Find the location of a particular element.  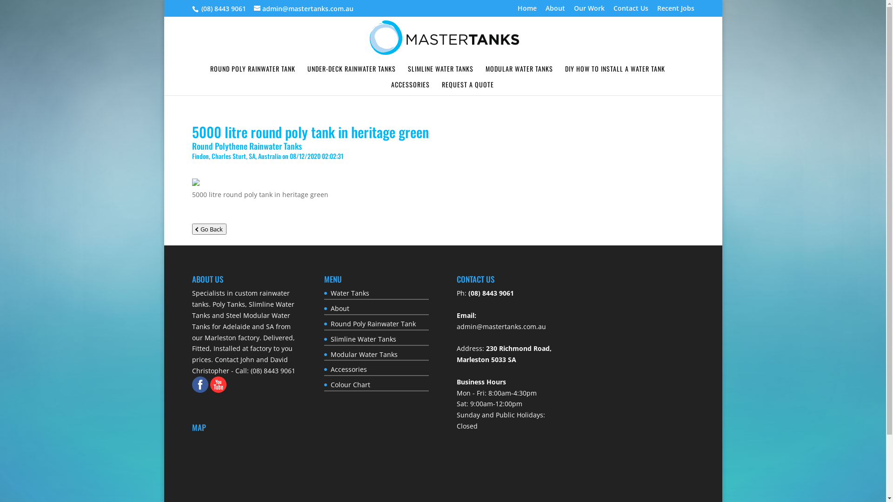

Go Back is located at coordinates (209, 229).